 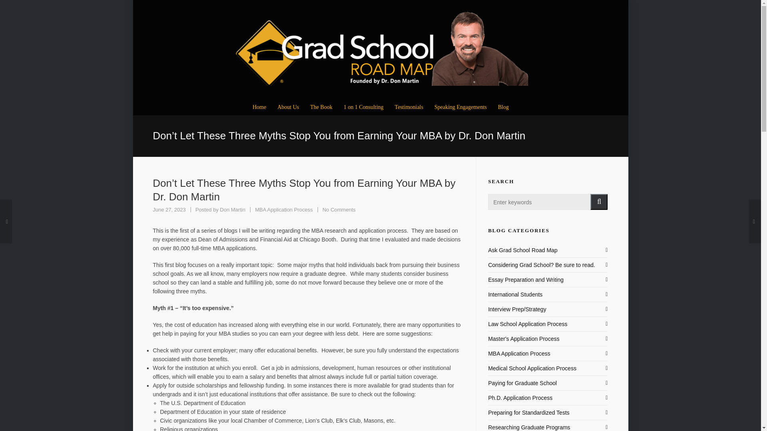 What do you see at coordinates (232, 210) in the screenshot?
I see `Don Martin` at bounding box center [232, 210].